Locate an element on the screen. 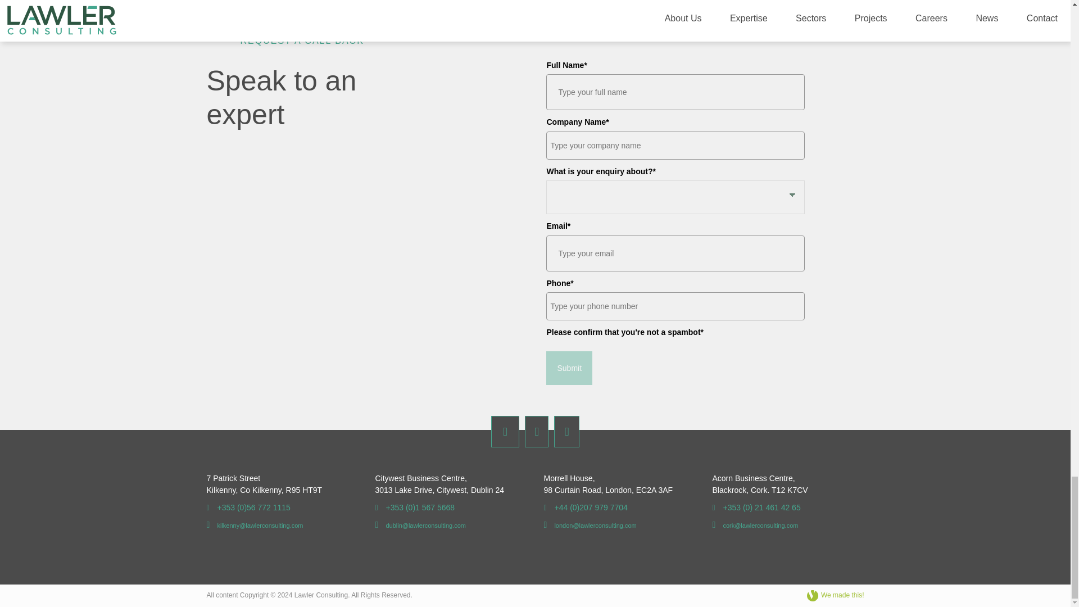 The image size is (1079, 607). Link to call London Office is located at coordinates (586, 508).